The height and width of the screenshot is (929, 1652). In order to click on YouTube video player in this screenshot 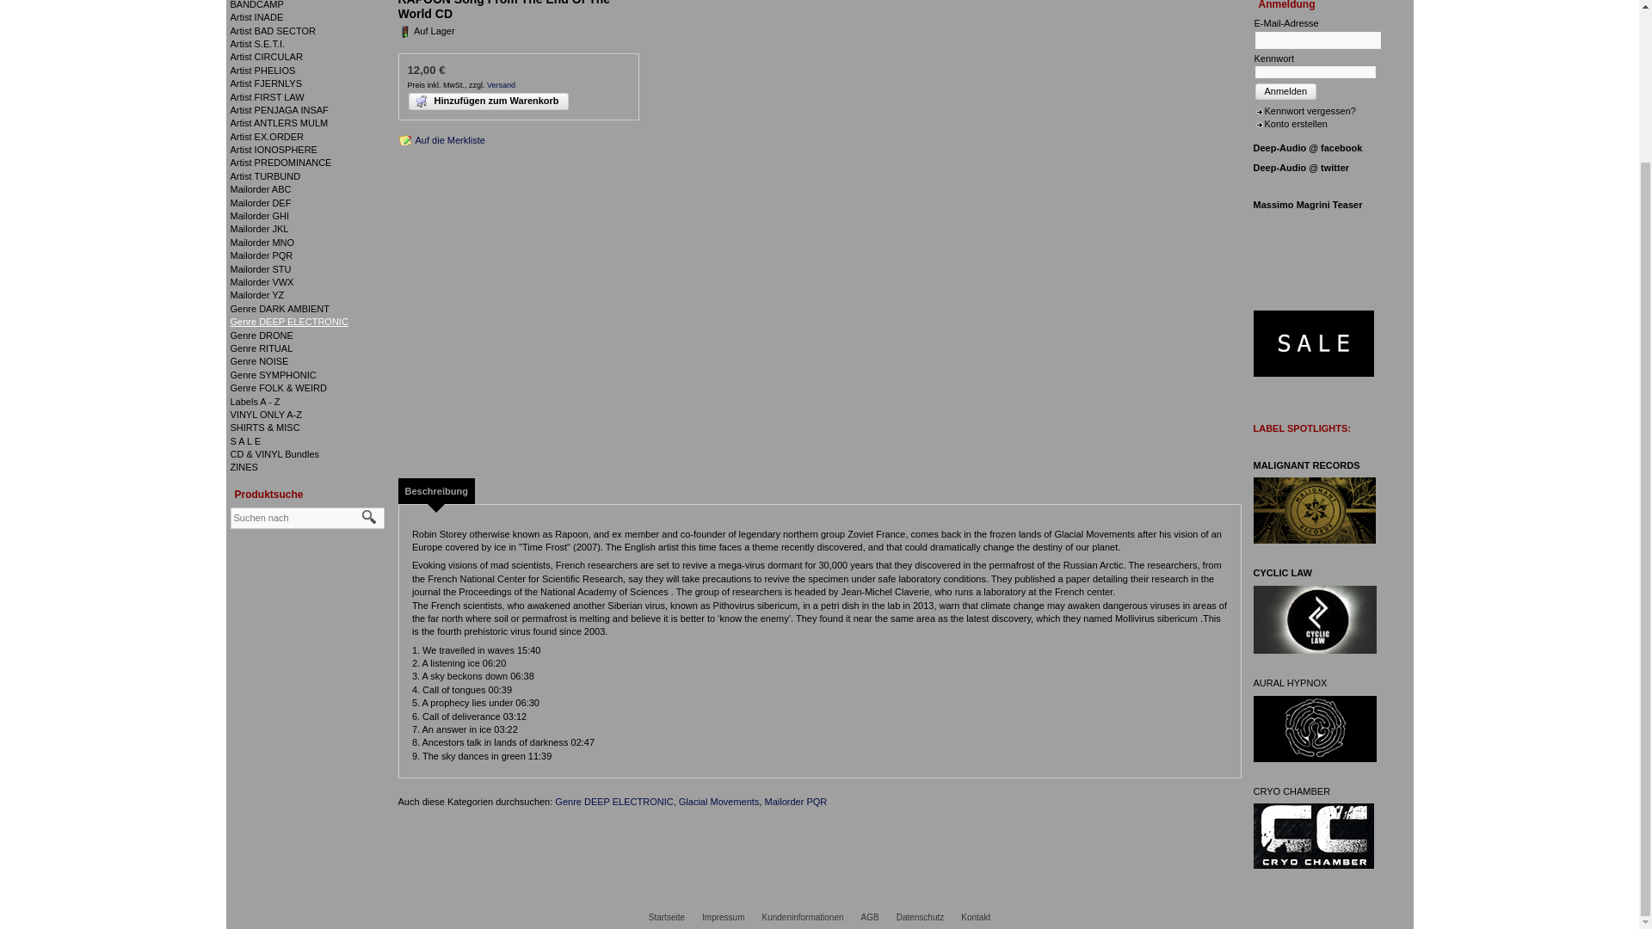, I will do `click(1312, 249)`.